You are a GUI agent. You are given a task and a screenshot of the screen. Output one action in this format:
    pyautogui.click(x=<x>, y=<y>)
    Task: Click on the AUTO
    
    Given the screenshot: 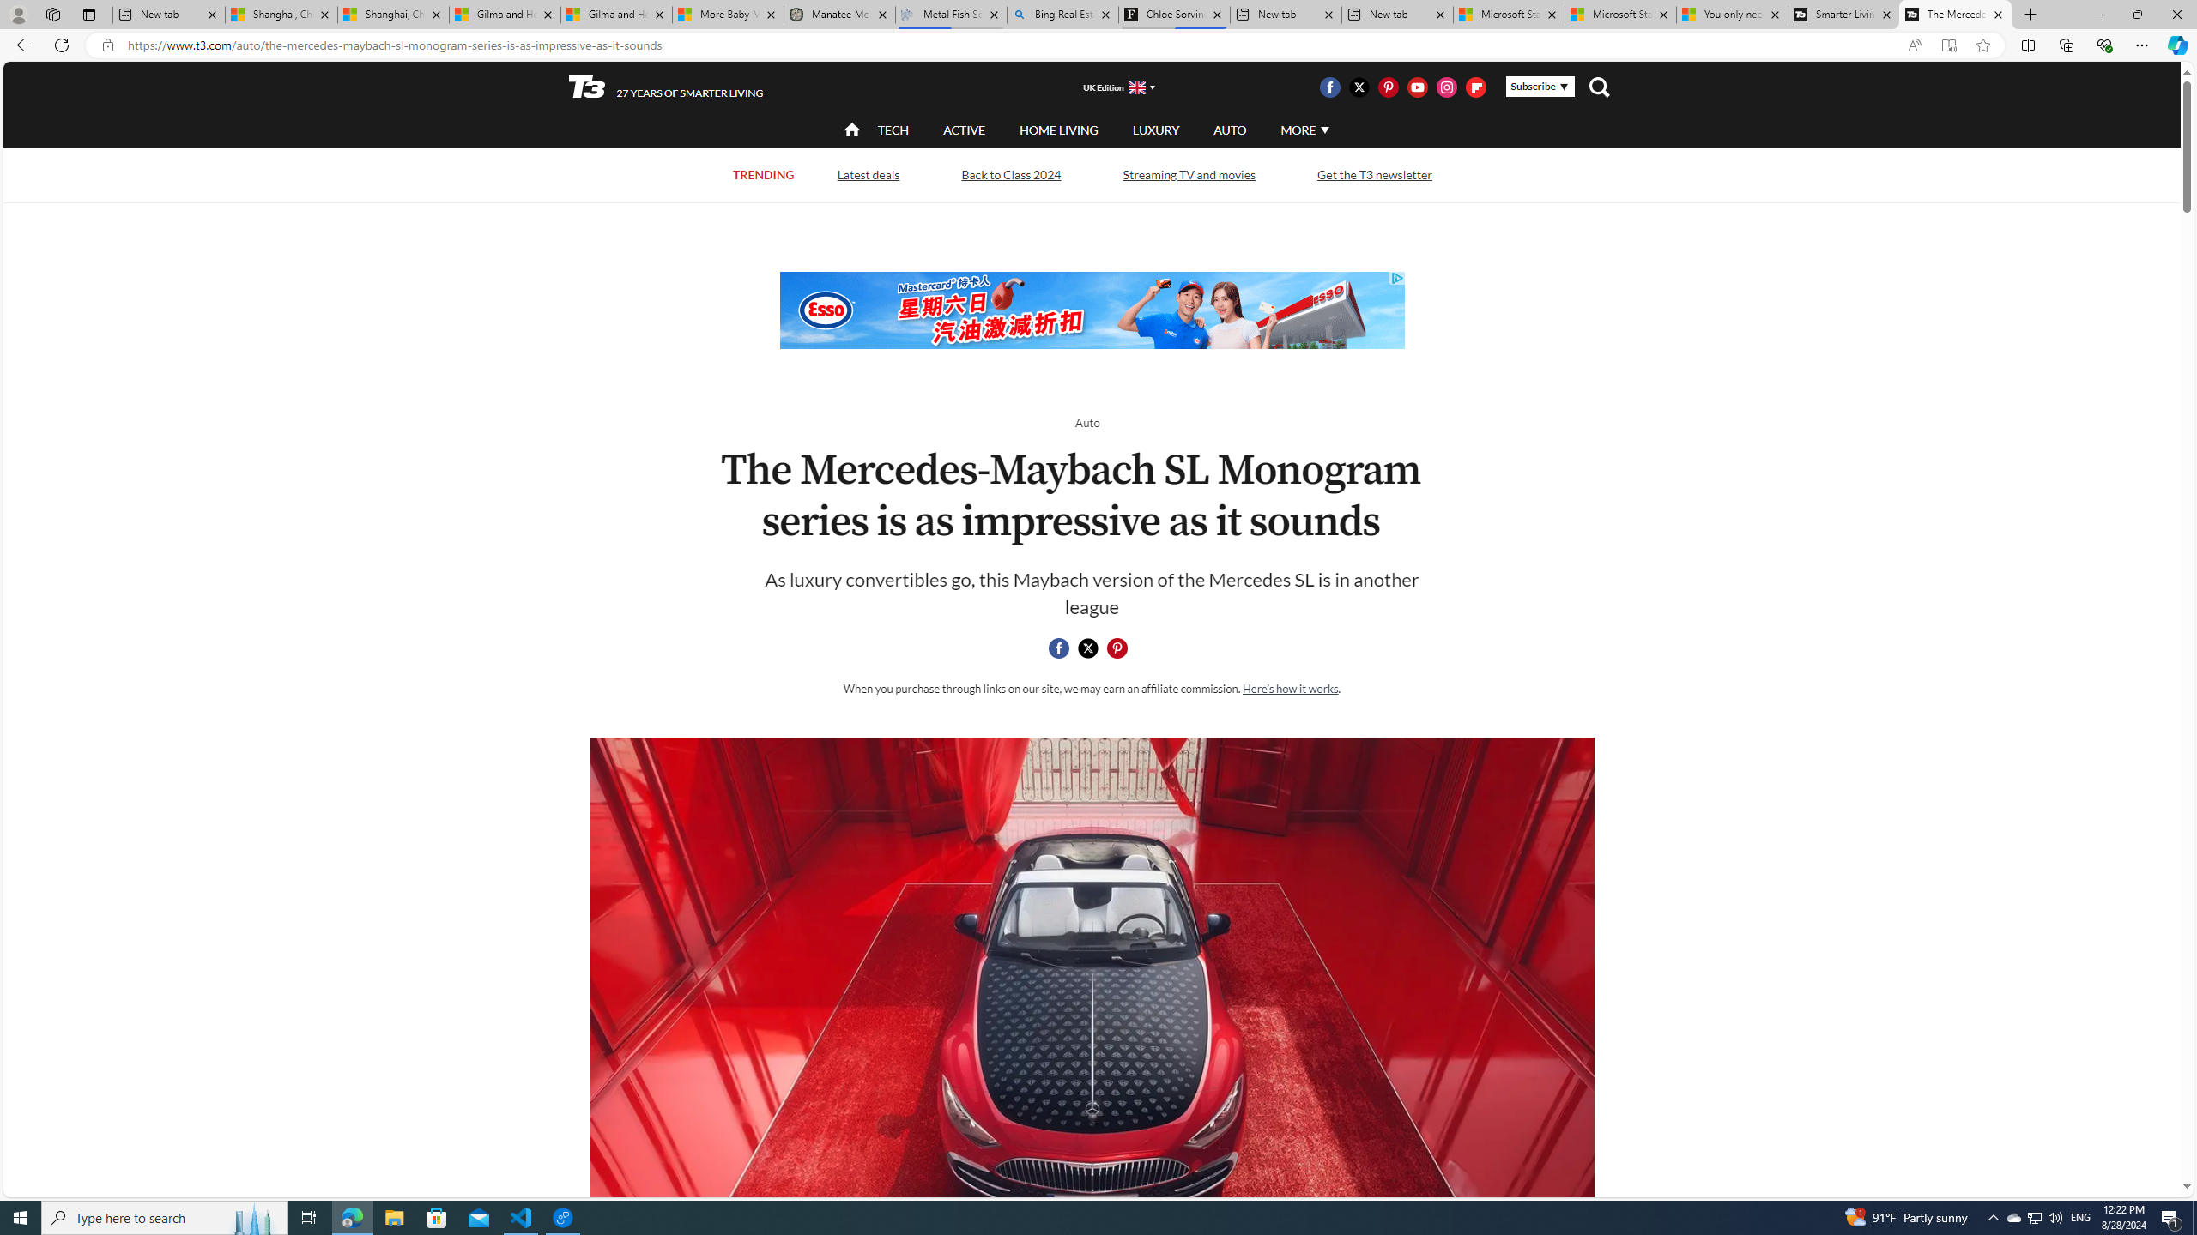 What is the action you would take?
    pyautogui.click(x=1231, y=130)
    